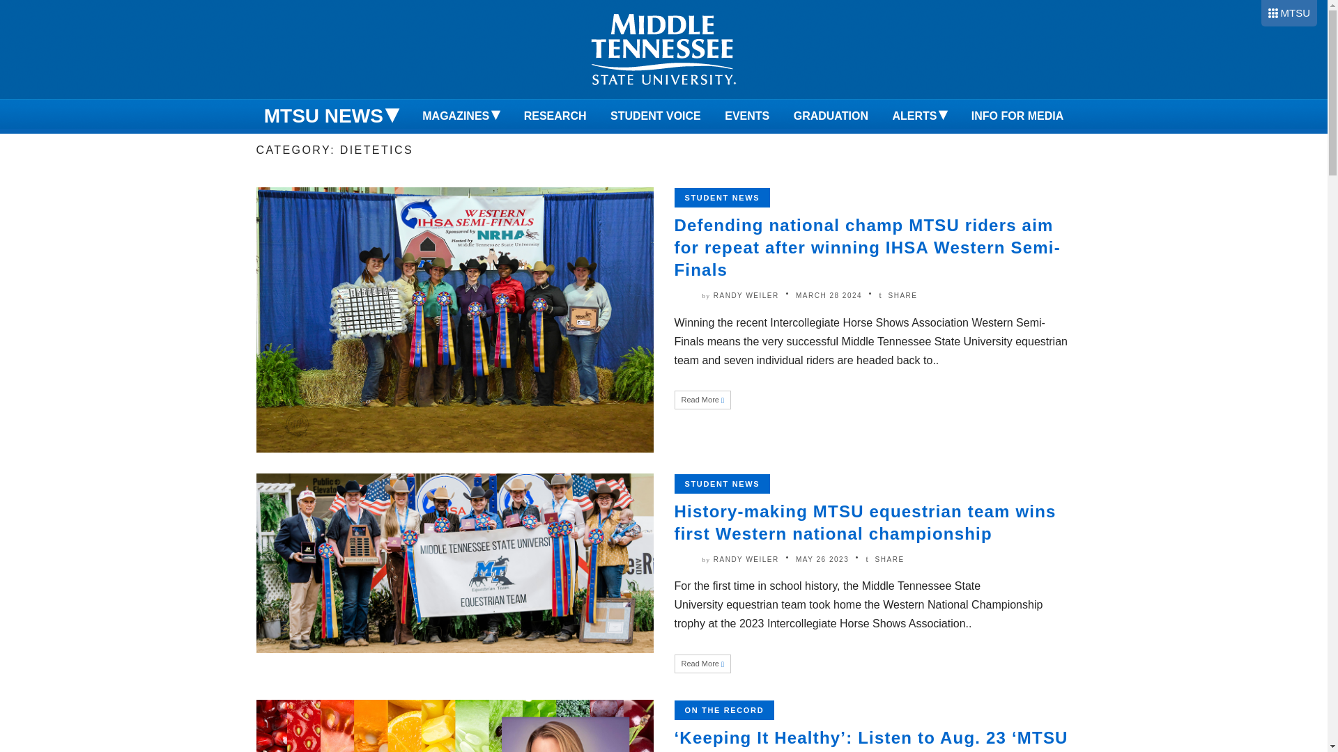 This screenshot has height=752, width=1338. Describe the element at coordinates (746, 295) in the screenshot. I see `Posts by Randy Weiler` at that location.